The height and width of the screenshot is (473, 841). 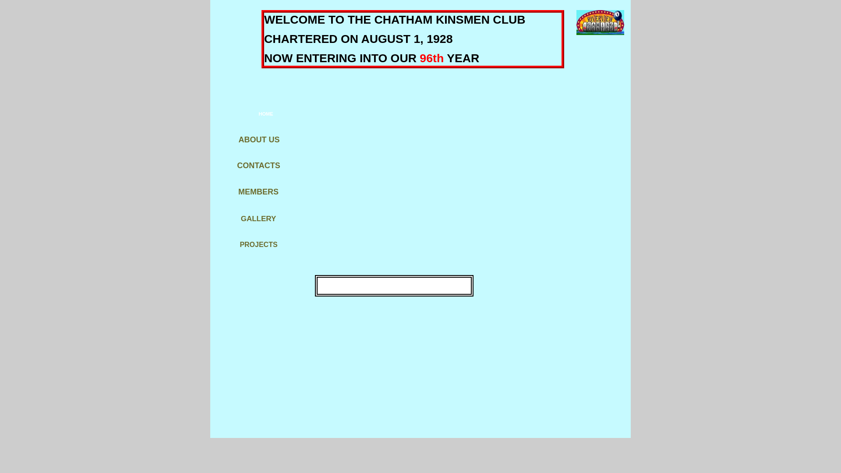 I want to click on MEMBERS, so click(x=259, y=192).